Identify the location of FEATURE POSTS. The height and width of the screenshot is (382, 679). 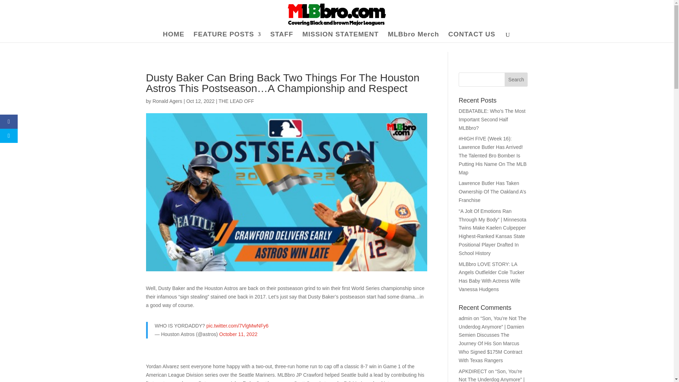
(227, 37).